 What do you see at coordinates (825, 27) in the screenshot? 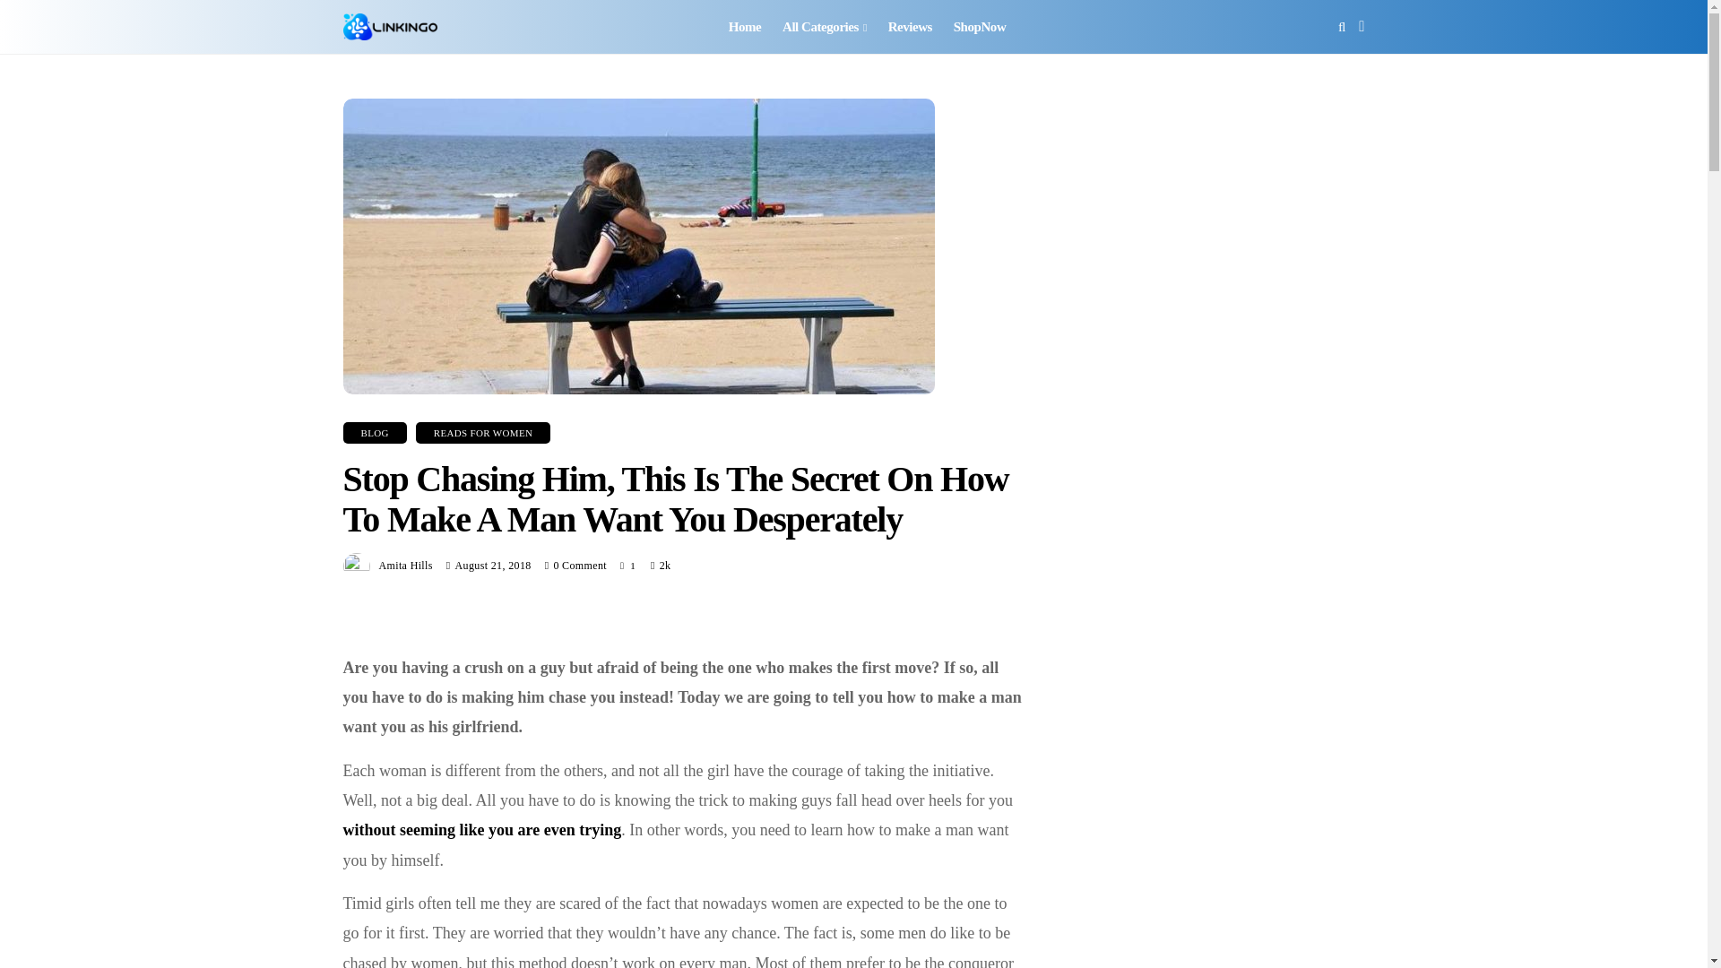
I see `All Categories` at bounding box center [825, 27].